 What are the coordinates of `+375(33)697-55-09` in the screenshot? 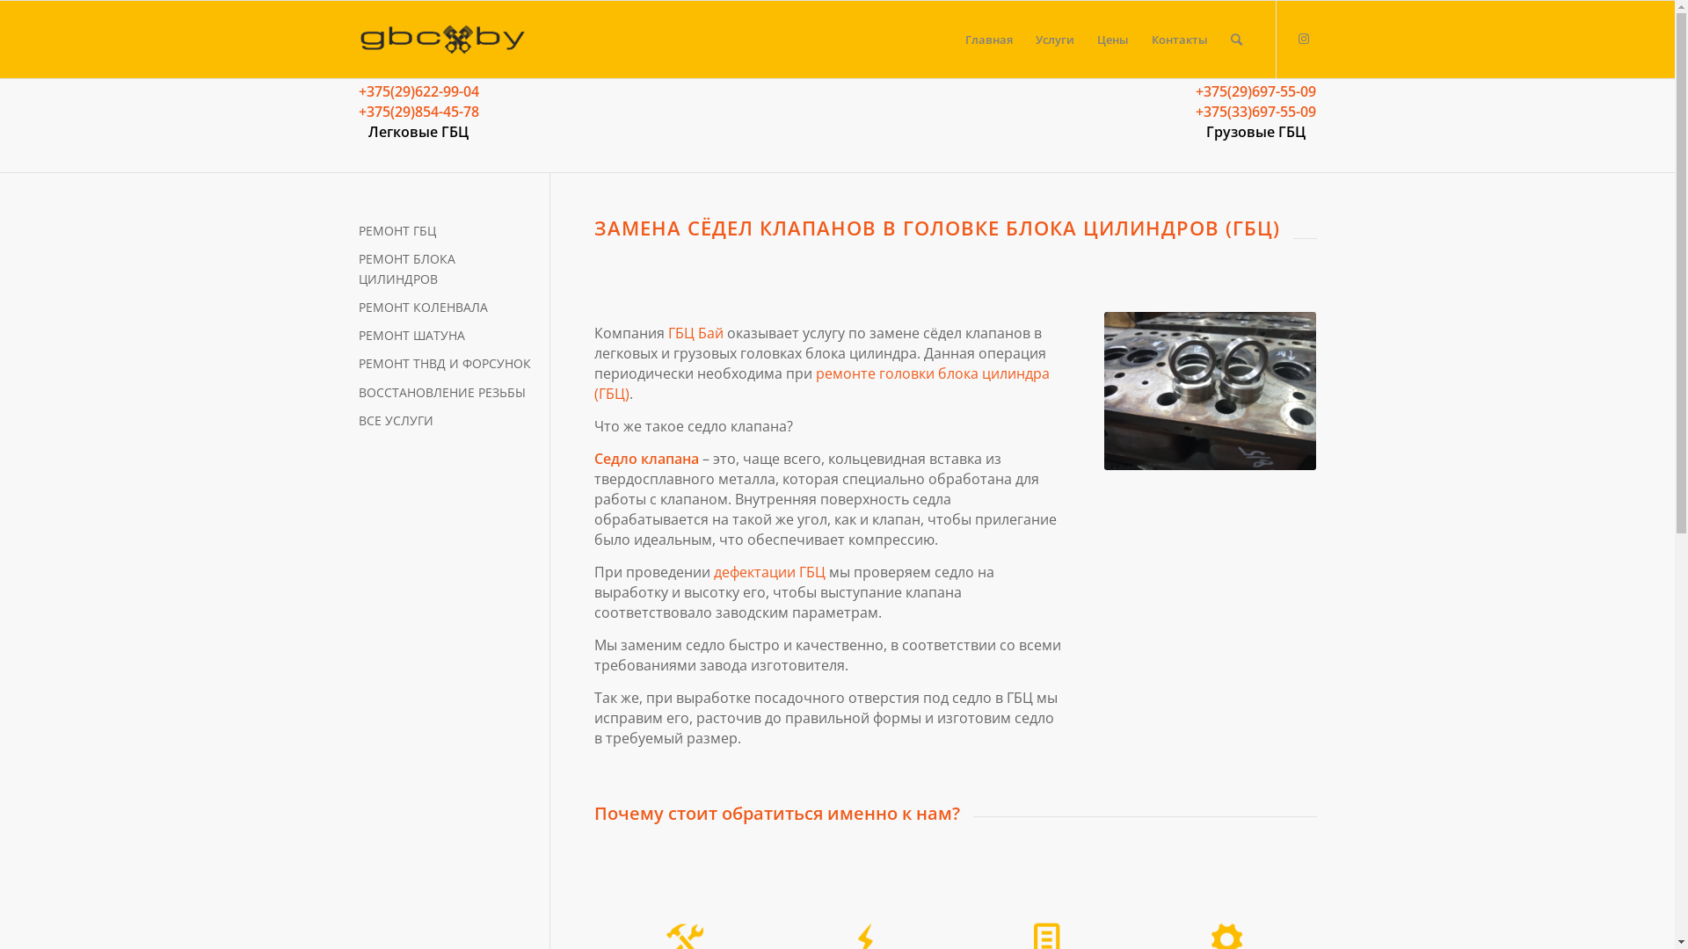 It's located at (1255, 112).